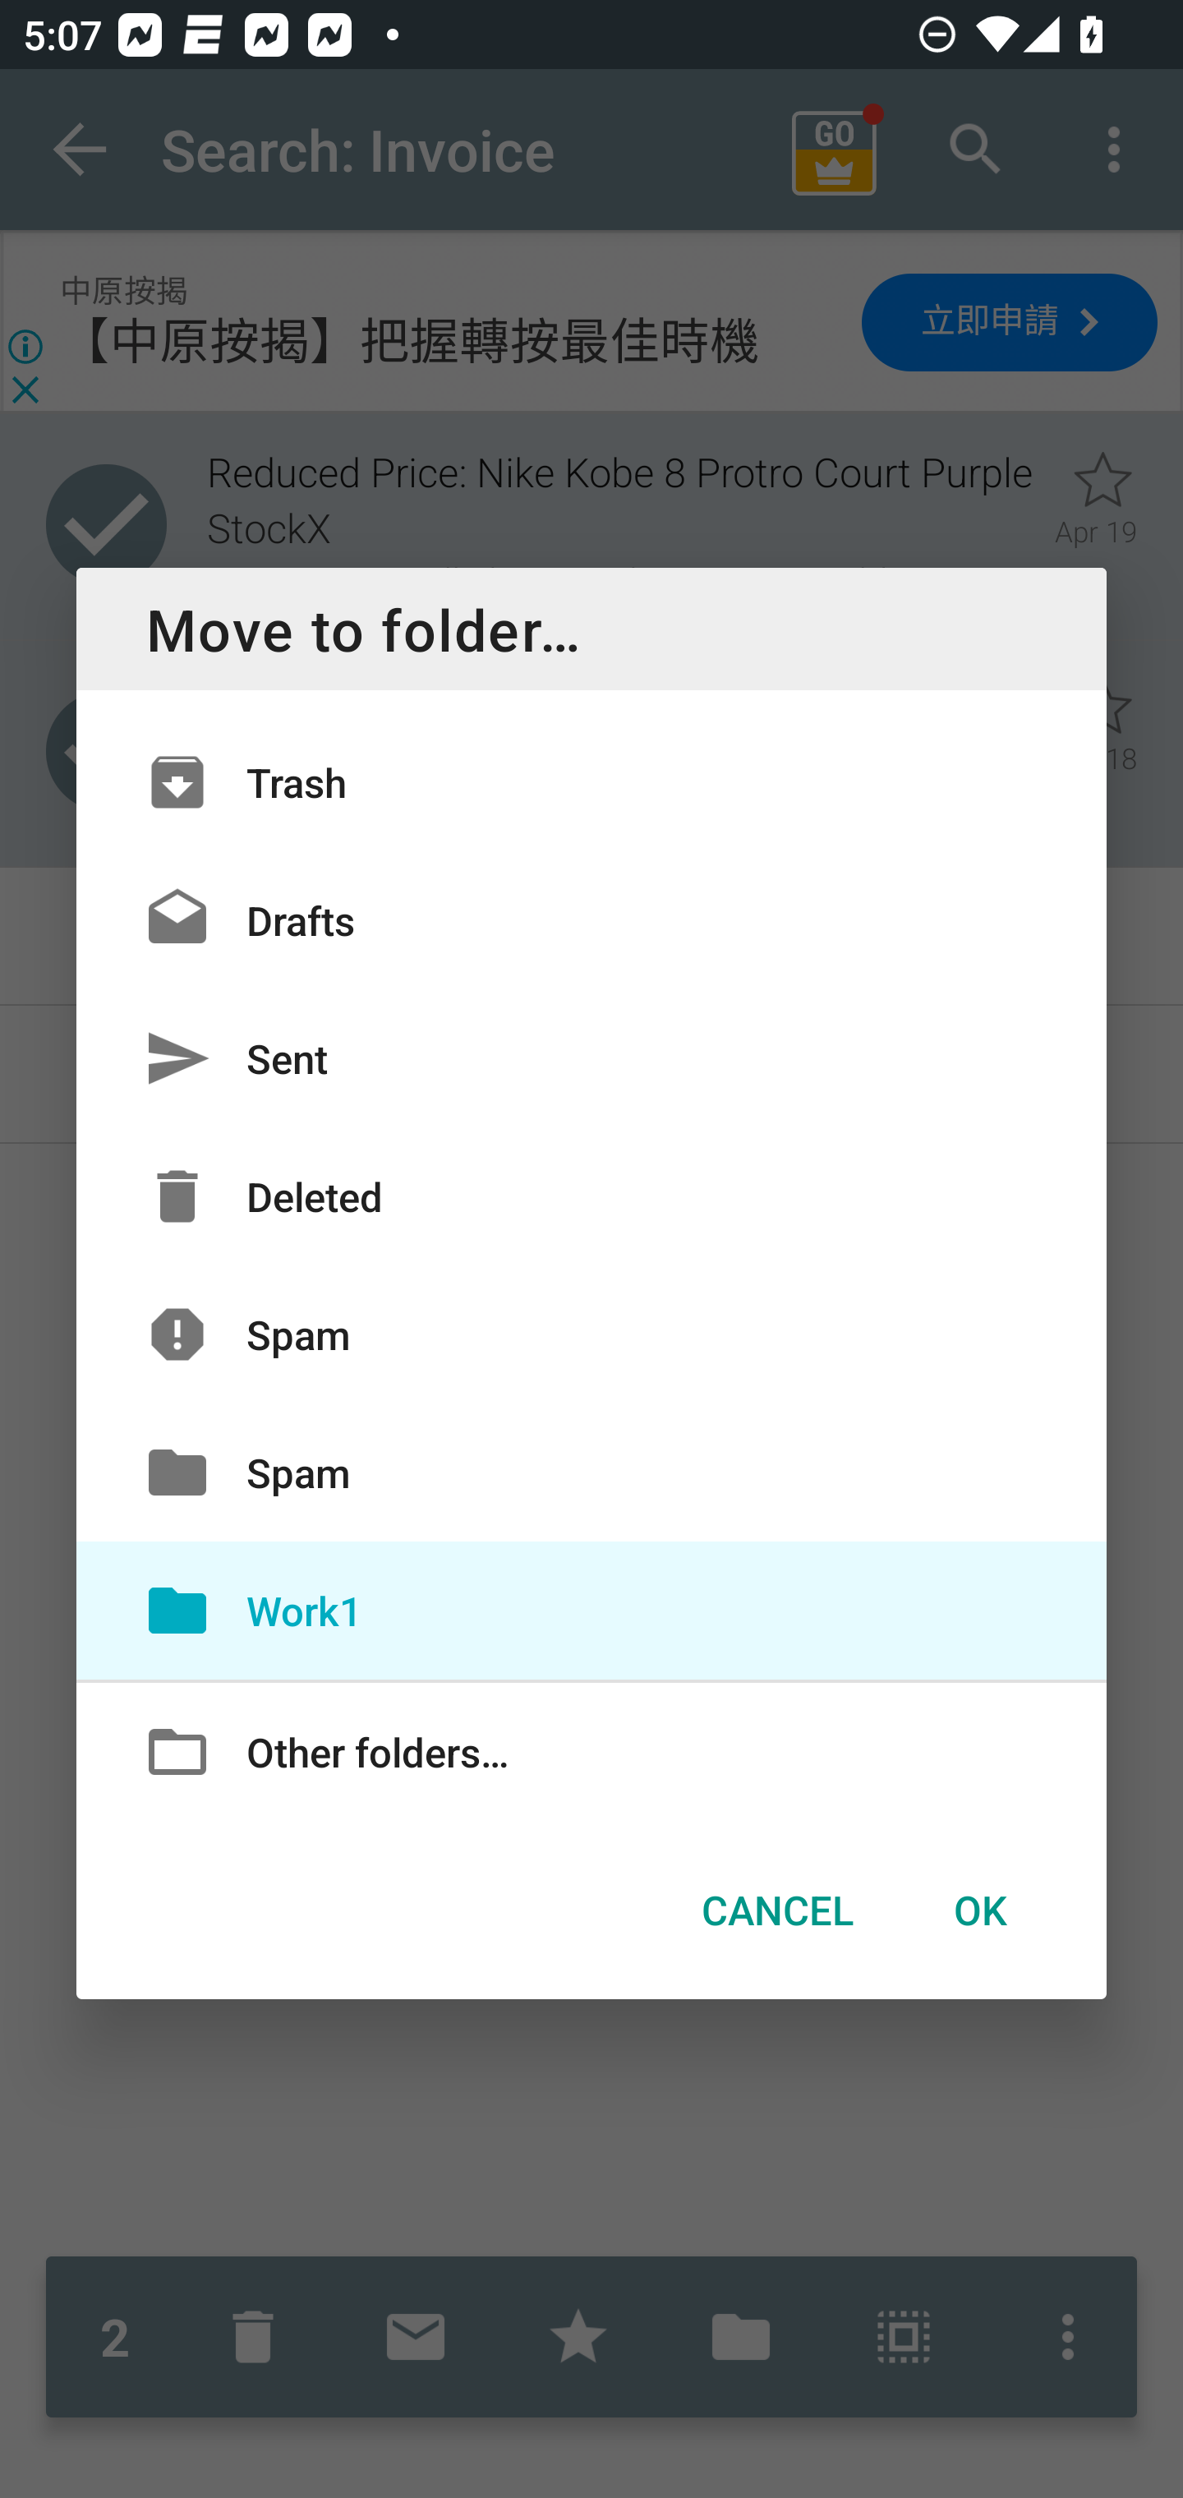  Describe the element at coordinates (591, 1334) in the screenshot. I see `Spam` at that location.